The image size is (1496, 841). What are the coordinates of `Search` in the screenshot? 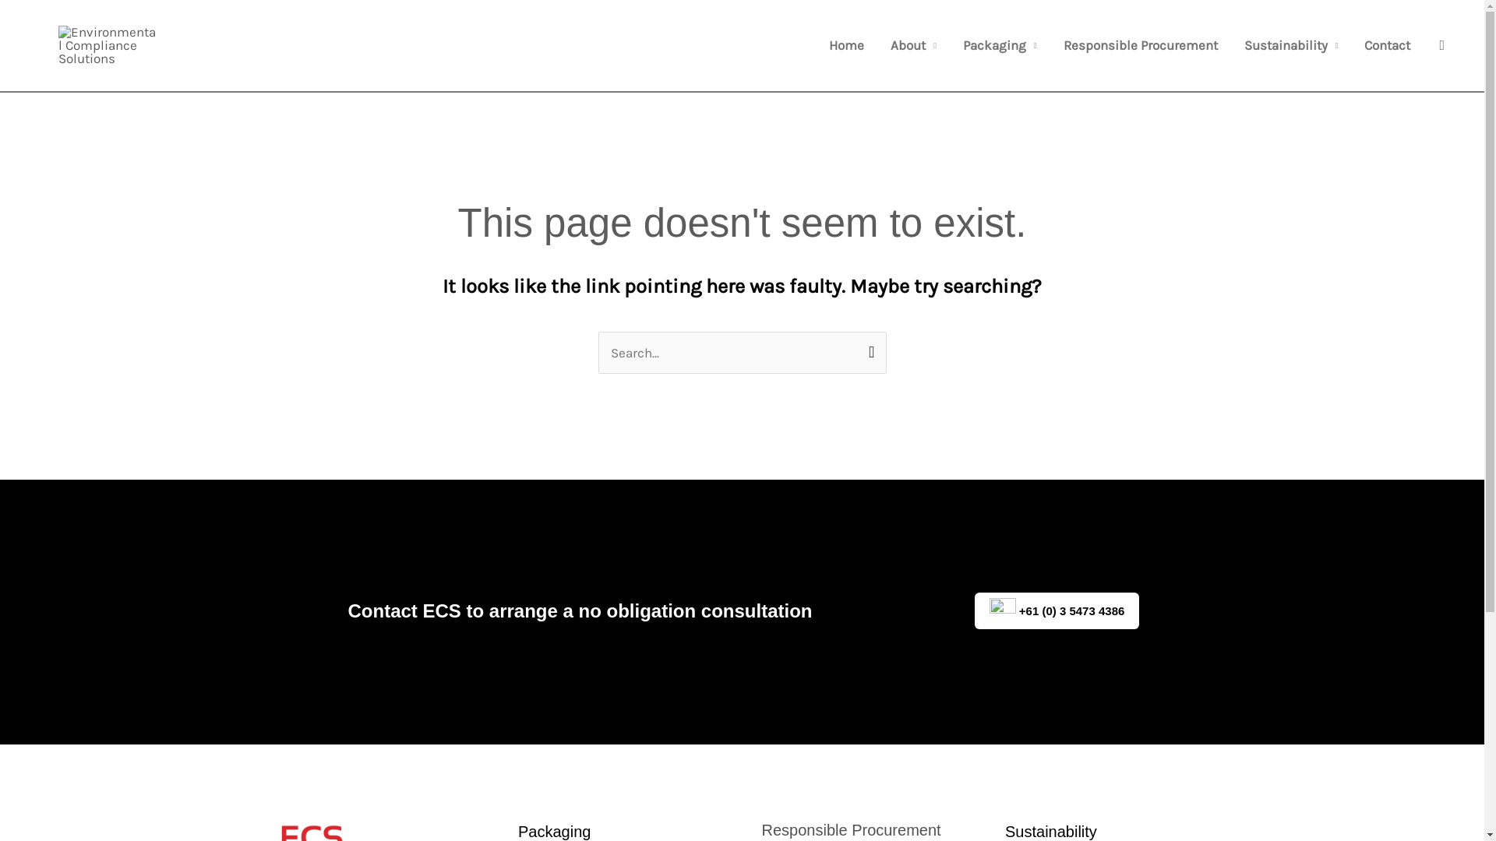 It's located at (868, 347).